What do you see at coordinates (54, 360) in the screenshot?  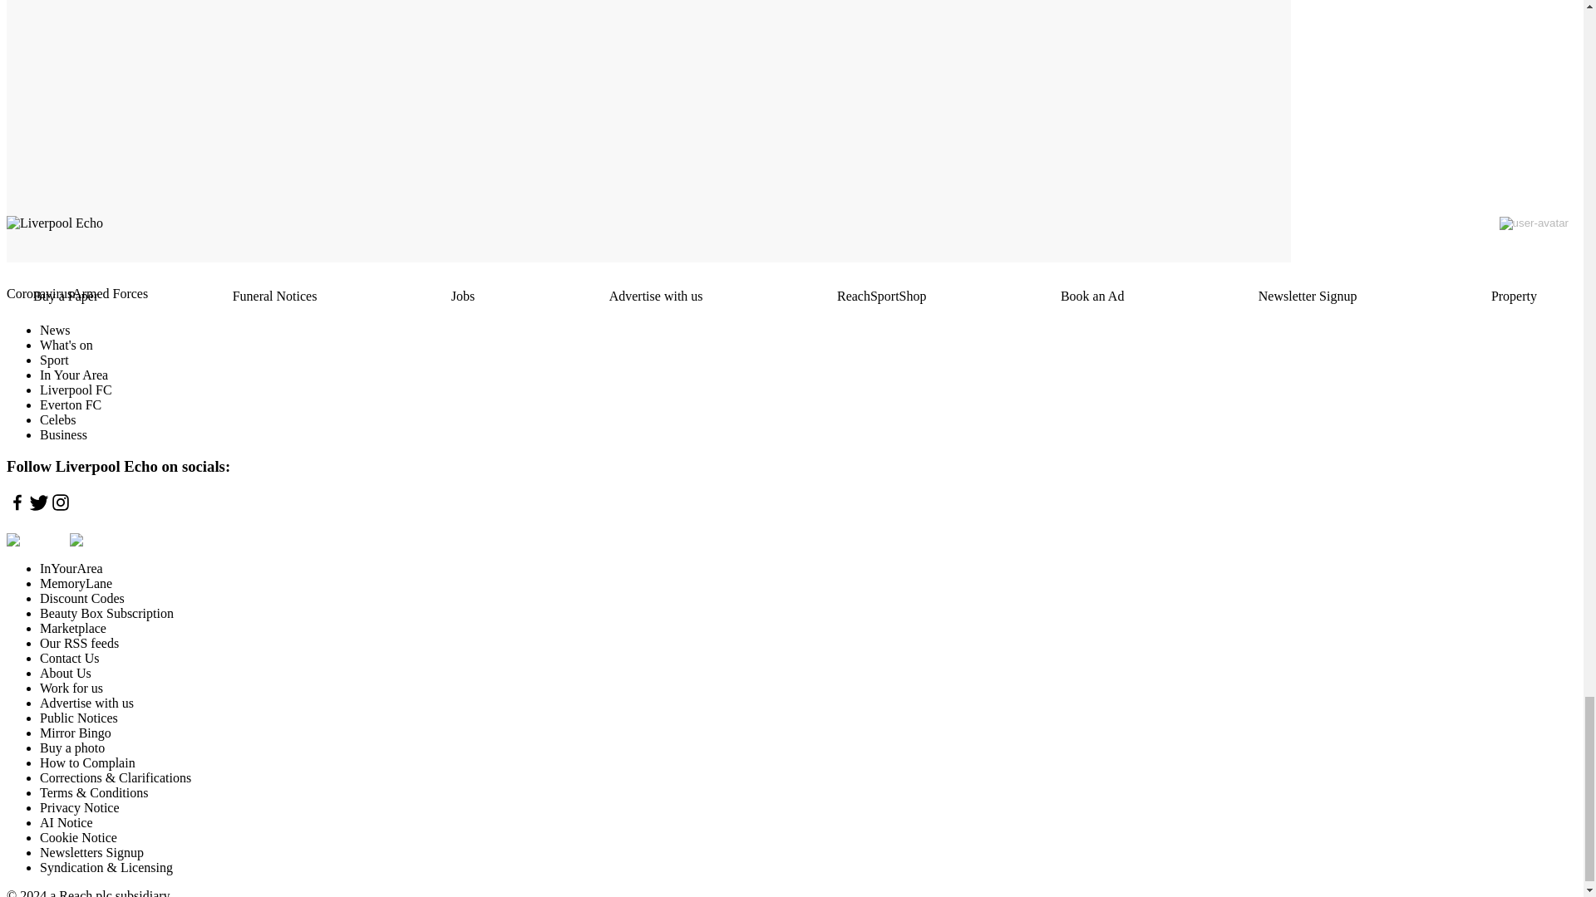 I see `Sport` at bounding box center [54, 360].